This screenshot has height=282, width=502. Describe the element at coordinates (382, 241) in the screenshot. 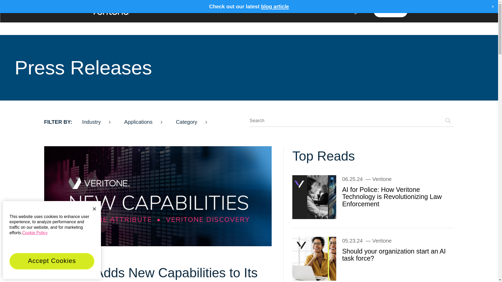

I see `Posts by Veritone` at that location.